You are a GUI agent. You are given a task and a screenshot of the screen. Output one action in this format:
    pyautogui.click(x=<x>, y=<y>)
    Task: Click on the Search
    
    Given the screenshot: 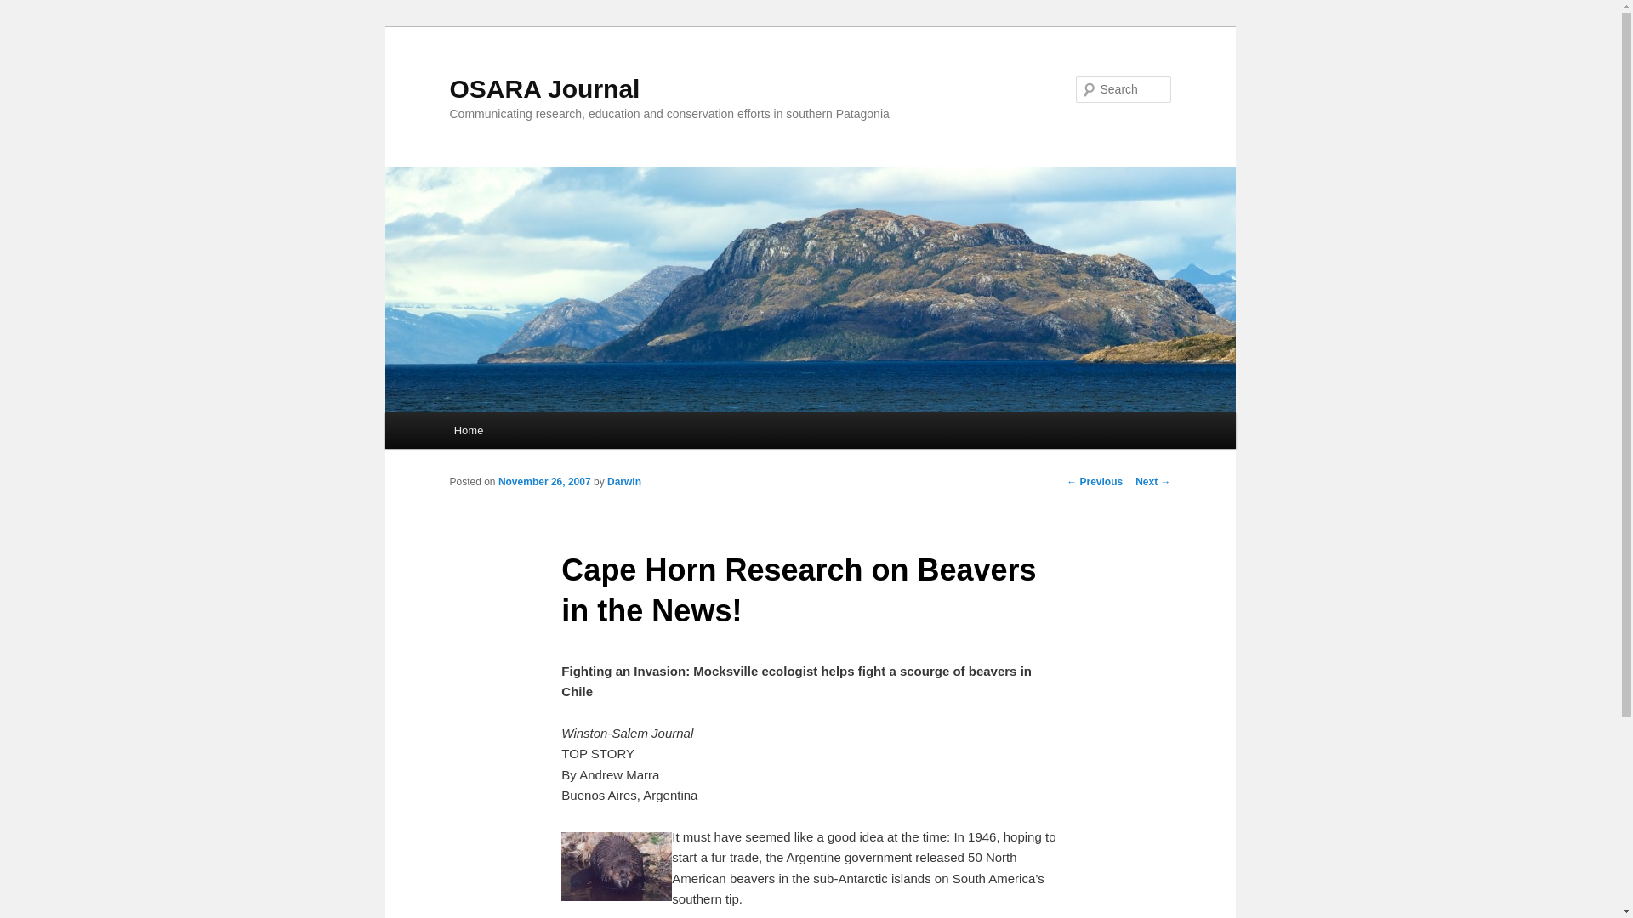 What is the action you would take?
    pyautogui.click(x=27, y=9)
    